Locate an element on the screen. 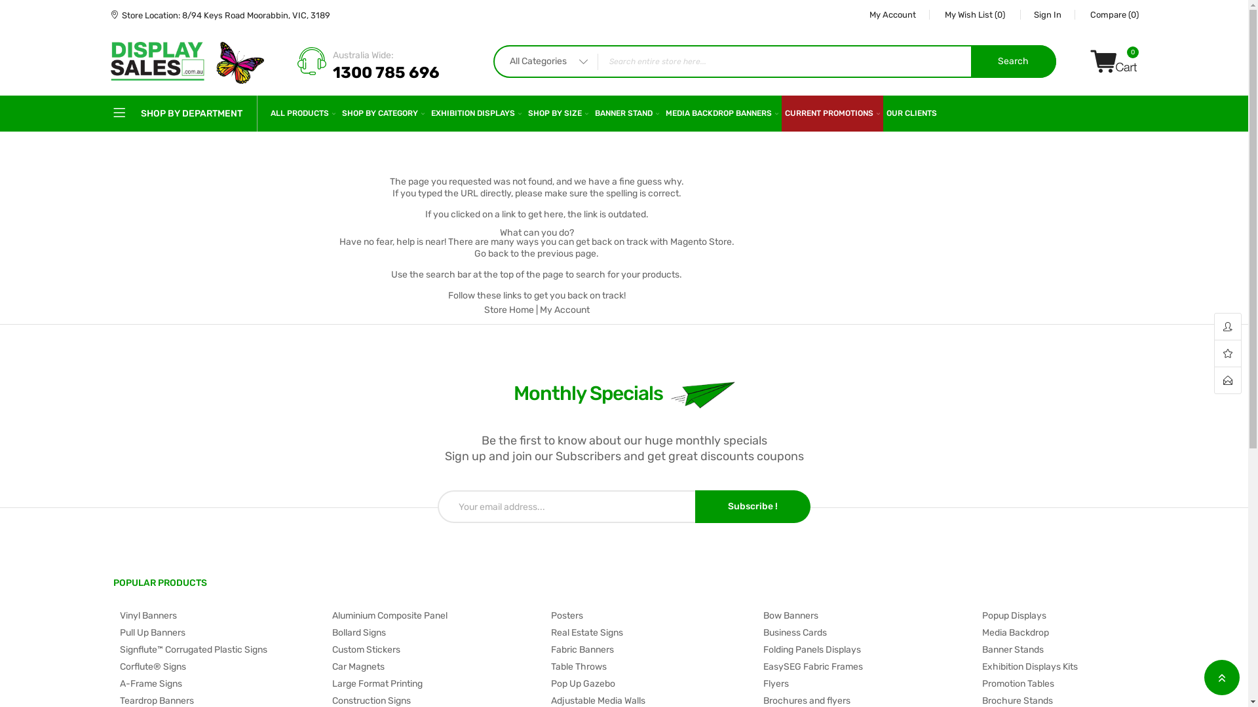 The width and height of the screenshot is (1258, 707). Bow Banners is located at coordinates (860, 616).